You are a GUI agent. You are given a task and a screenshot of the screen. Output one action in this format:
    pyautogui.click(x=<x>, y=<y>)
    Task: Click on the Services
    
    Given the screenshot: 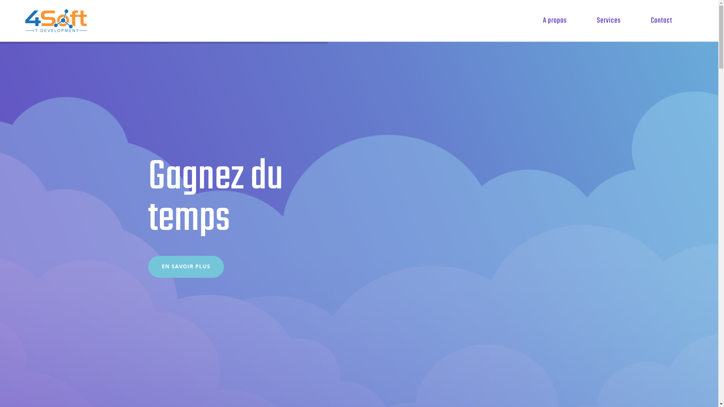 What is the action you would take?
    pyautogui.click(x=609, y=21)
    